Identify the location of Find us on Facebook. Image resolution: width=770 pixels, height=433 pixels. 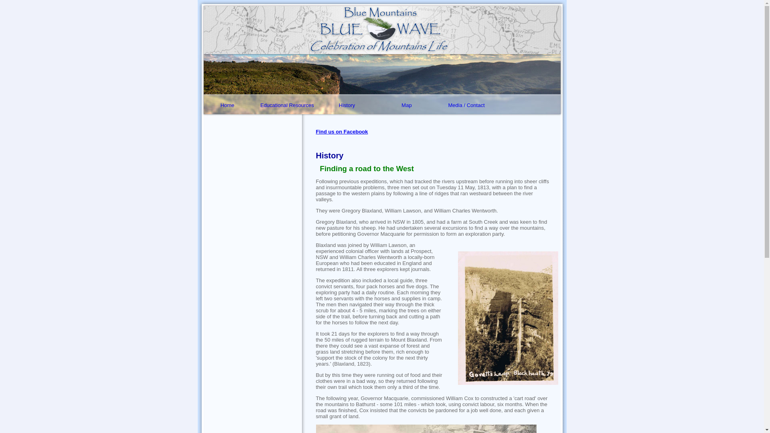
(342, 132).